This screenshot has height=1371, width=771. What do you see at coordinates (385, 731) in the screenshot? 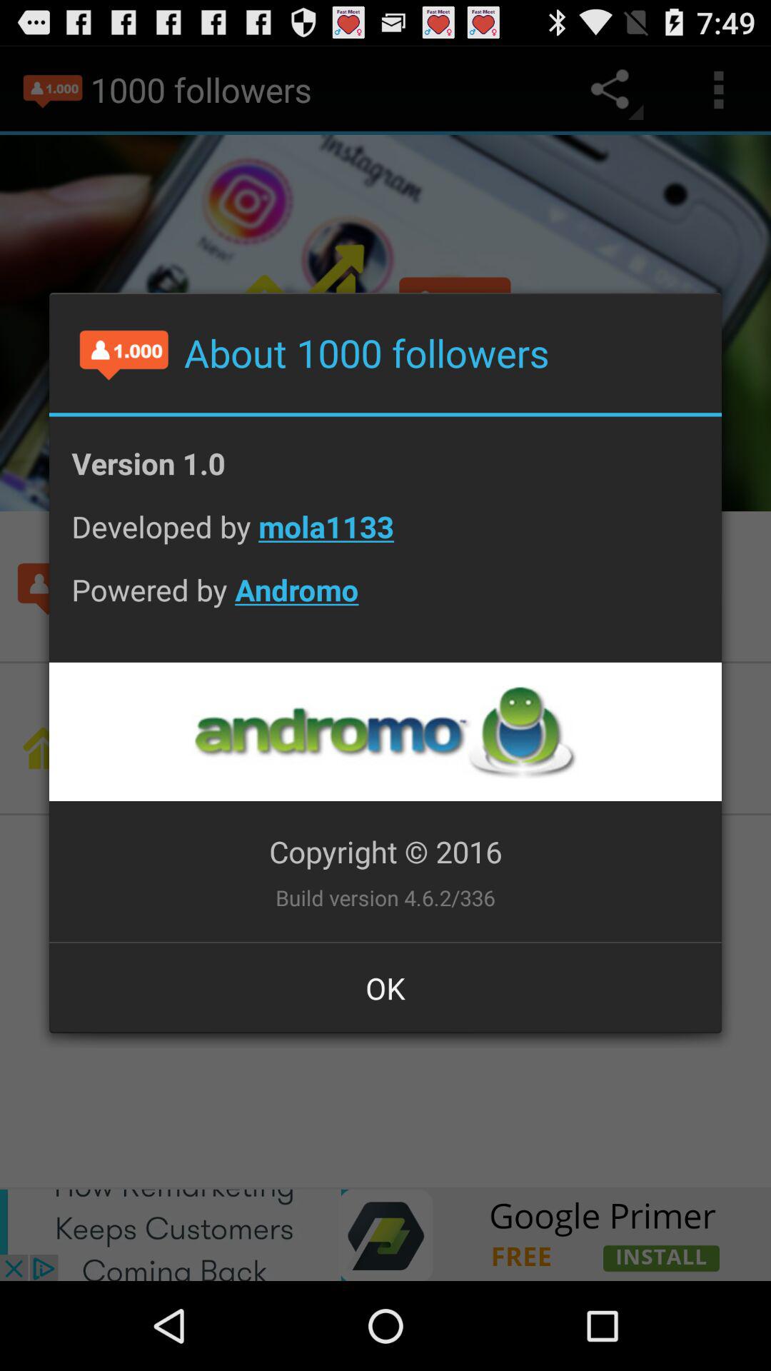
I see `choose the icon below the powered by andromo icon` at bounding box center [385, 731].